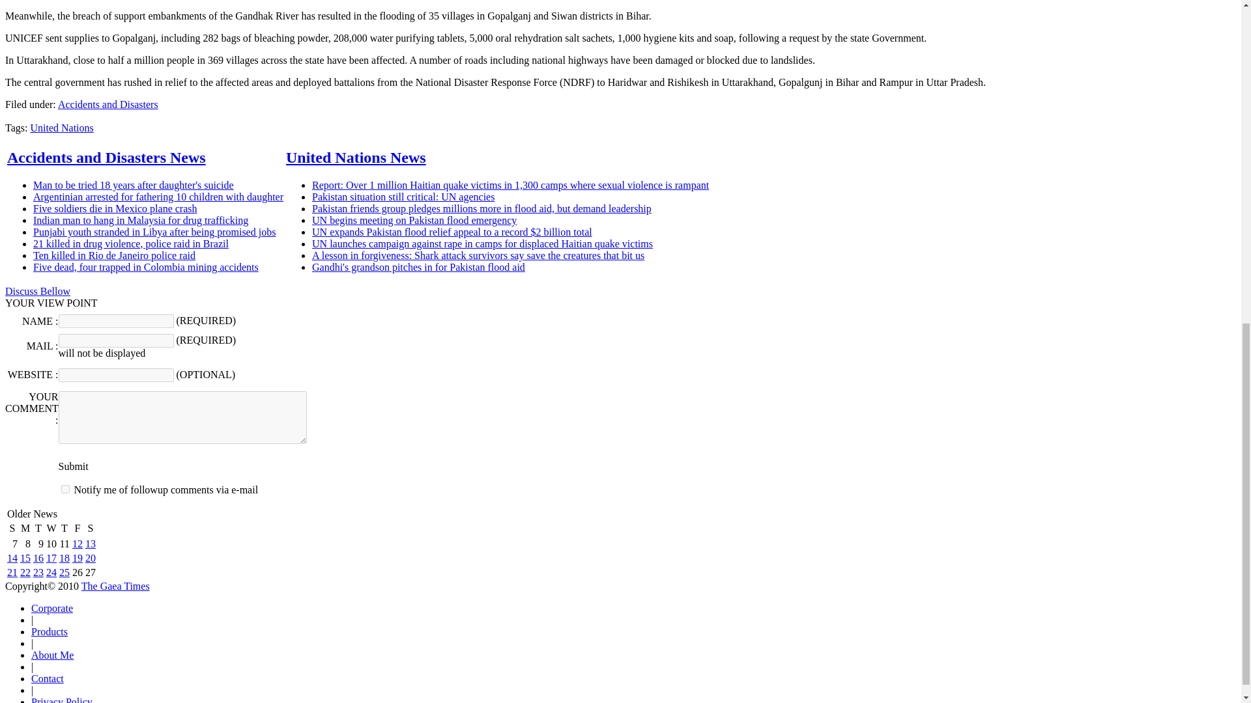 Image resolution: width=1251 pixels, height=703 pixels. What do you see at coordinates (134, 185) in the screenshot?
I see `Man to be tried 18 years after daughter's suicide` at bounding box center [134, 185].